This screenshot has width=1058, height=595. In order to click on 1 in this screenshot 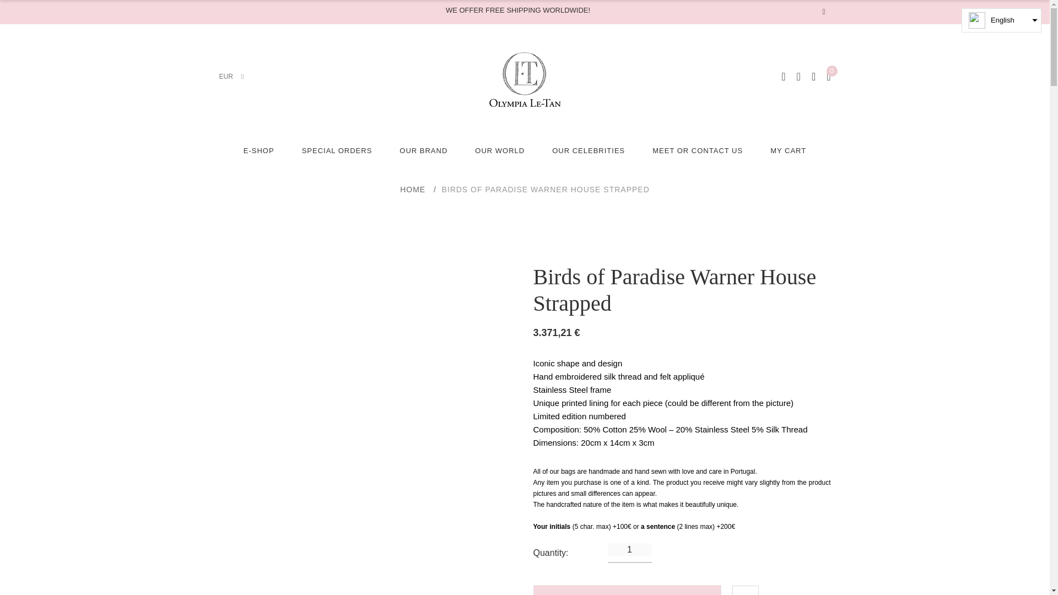, I will do `click(629, 550)`.